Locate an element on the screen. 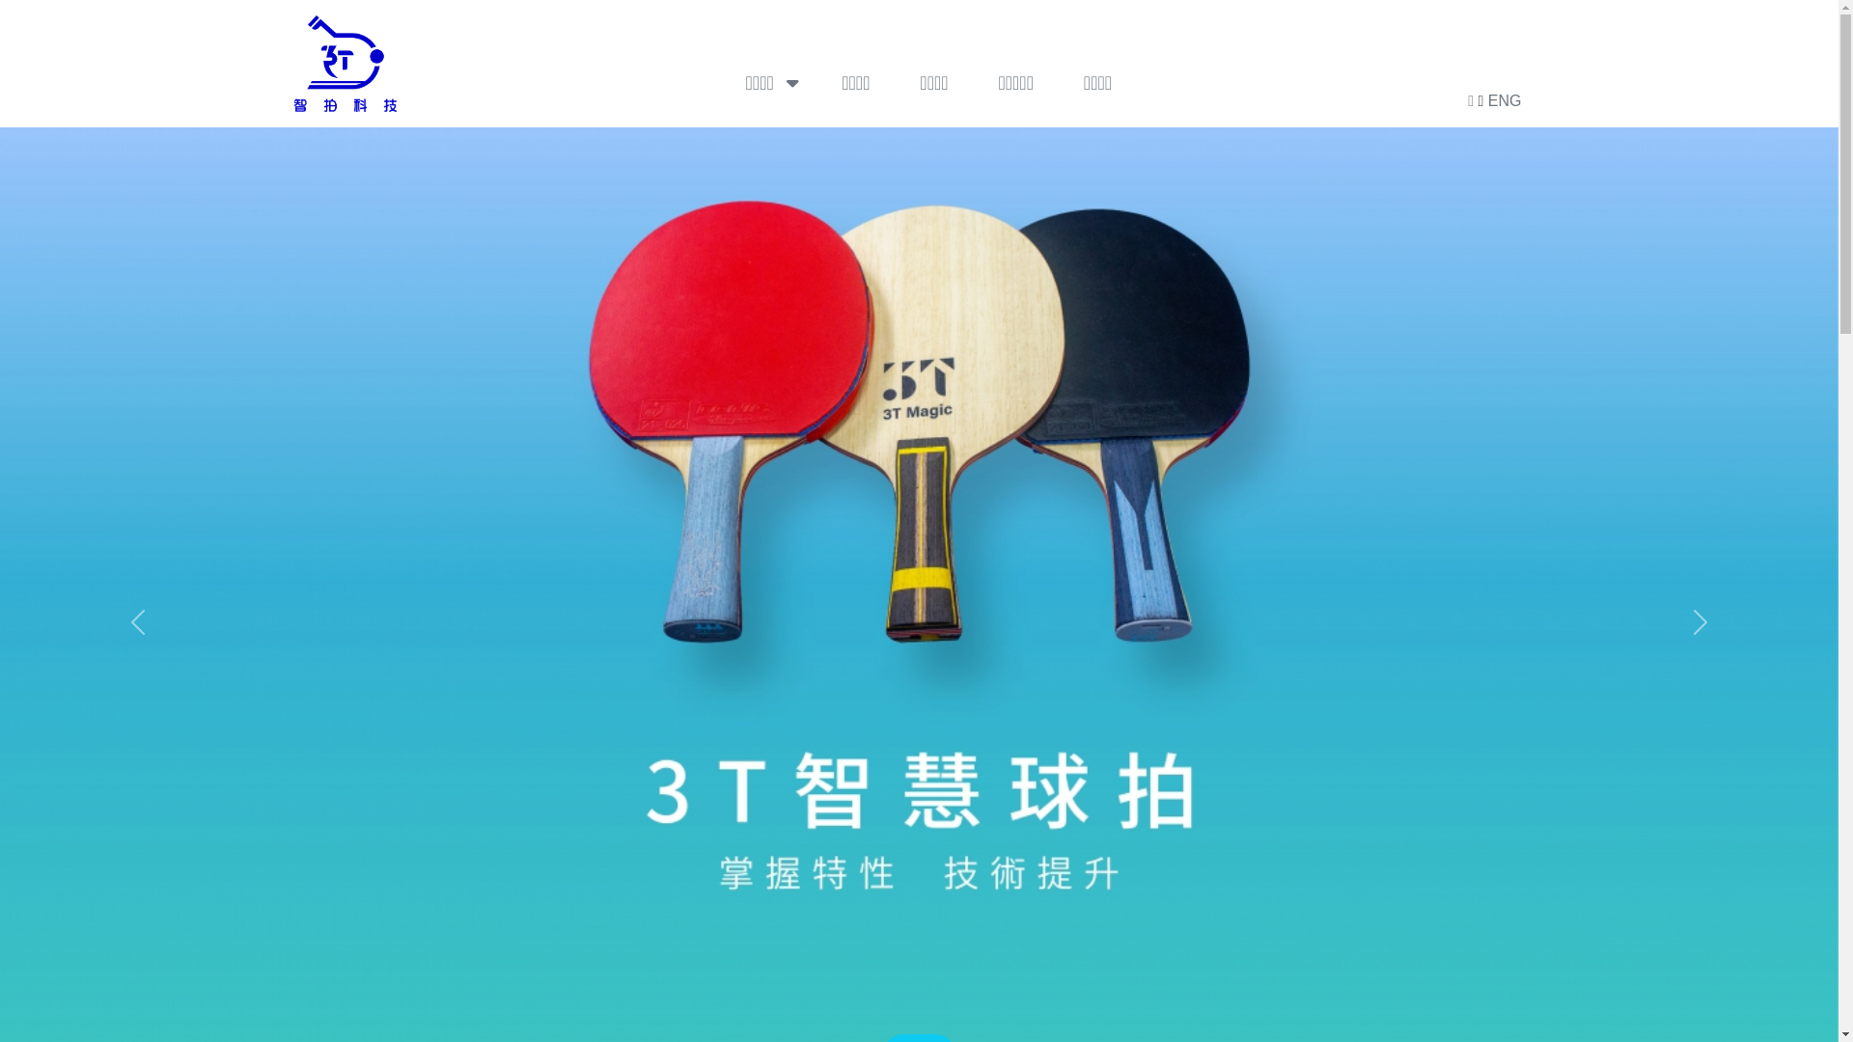 The width and height of the screenshot is (1853, 1042). ENG is located at coordinates (1506, 100).